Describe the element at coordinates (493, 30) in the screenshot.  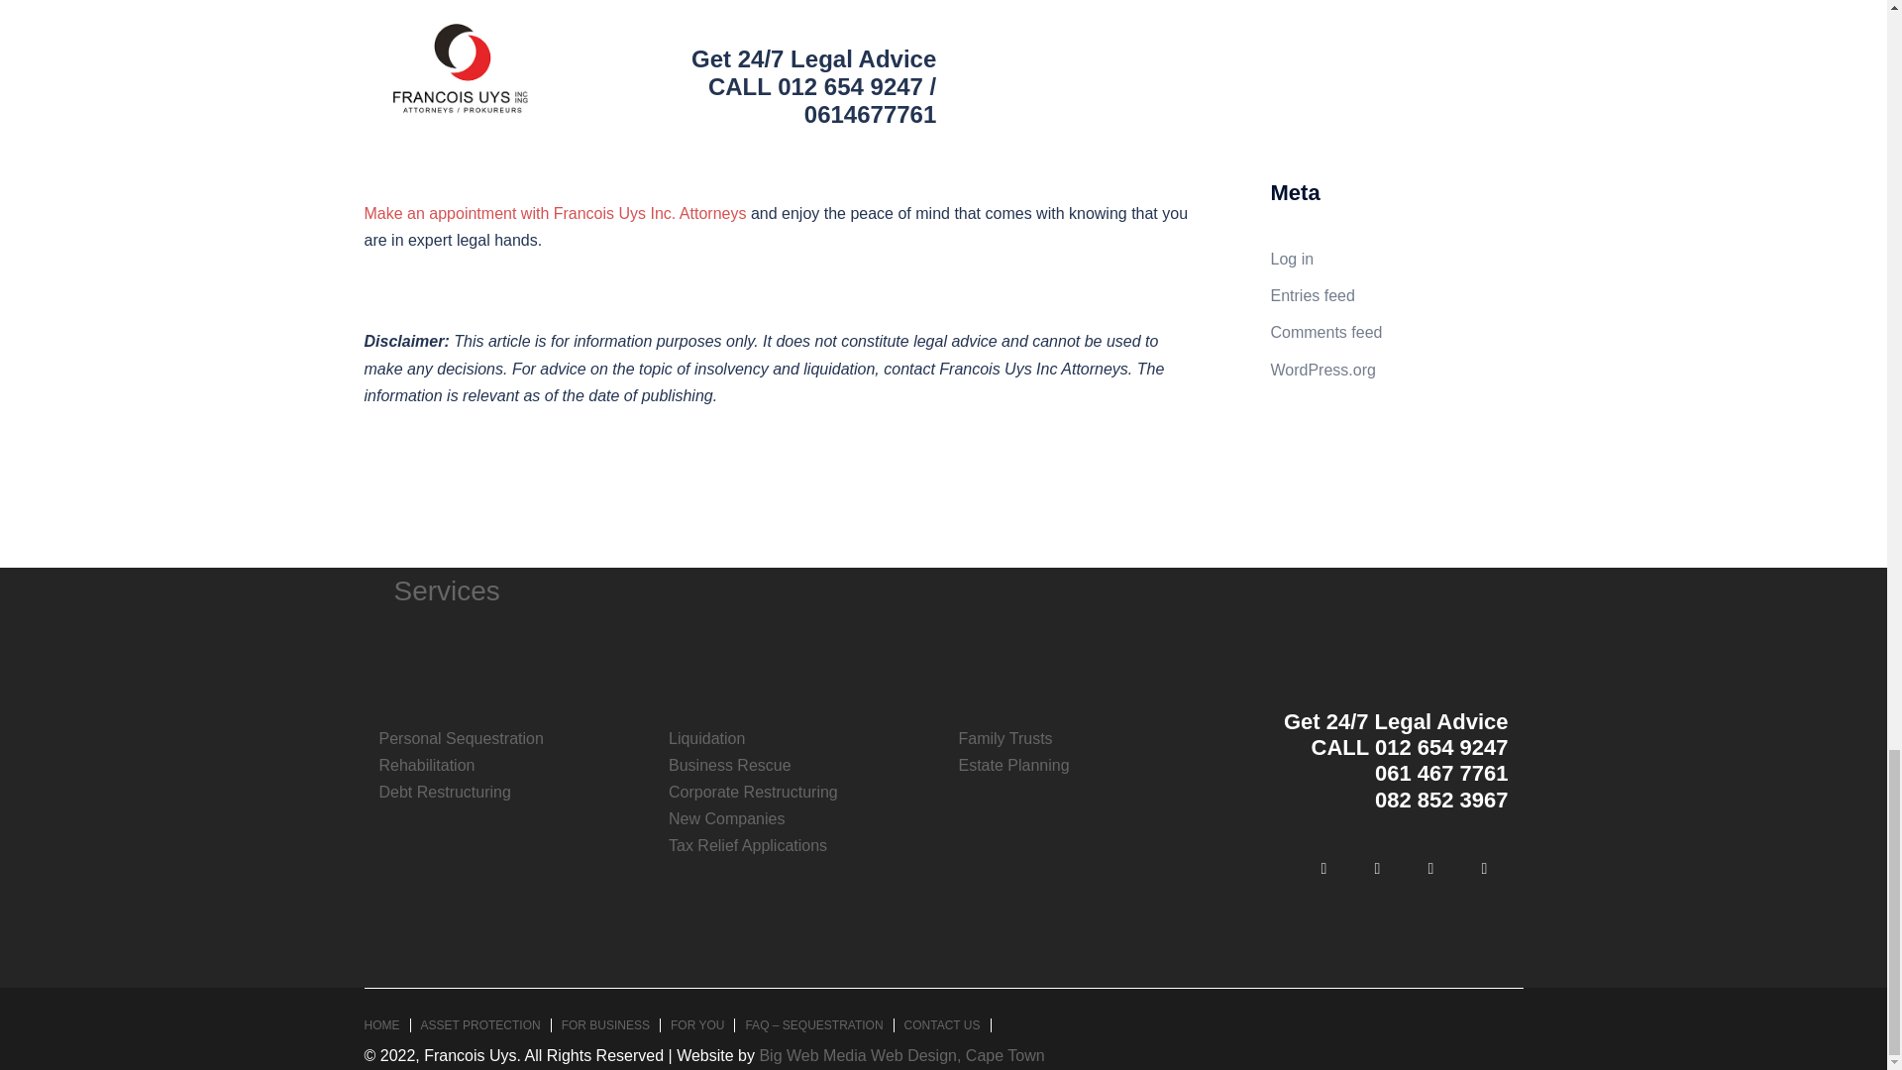
I see `Francois Uys Incorporated Attorneys` at that location.